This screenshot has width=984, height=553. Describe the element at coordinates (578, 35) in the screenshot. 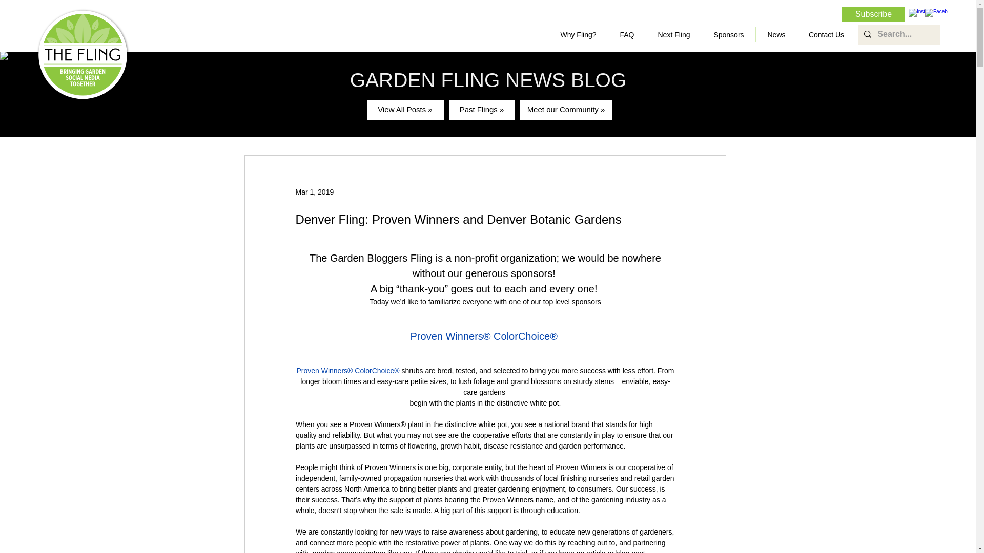

I see `Why Fling?` at that location.